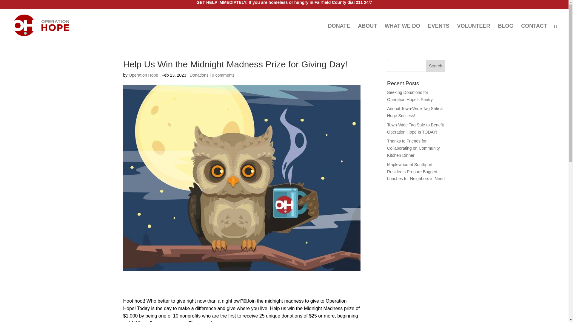 This screenshot has height=322, width=573. What do you see at coordinates (534, 33) in the screenshot?
I see `CONTACT` at bounding box center [534, 33].